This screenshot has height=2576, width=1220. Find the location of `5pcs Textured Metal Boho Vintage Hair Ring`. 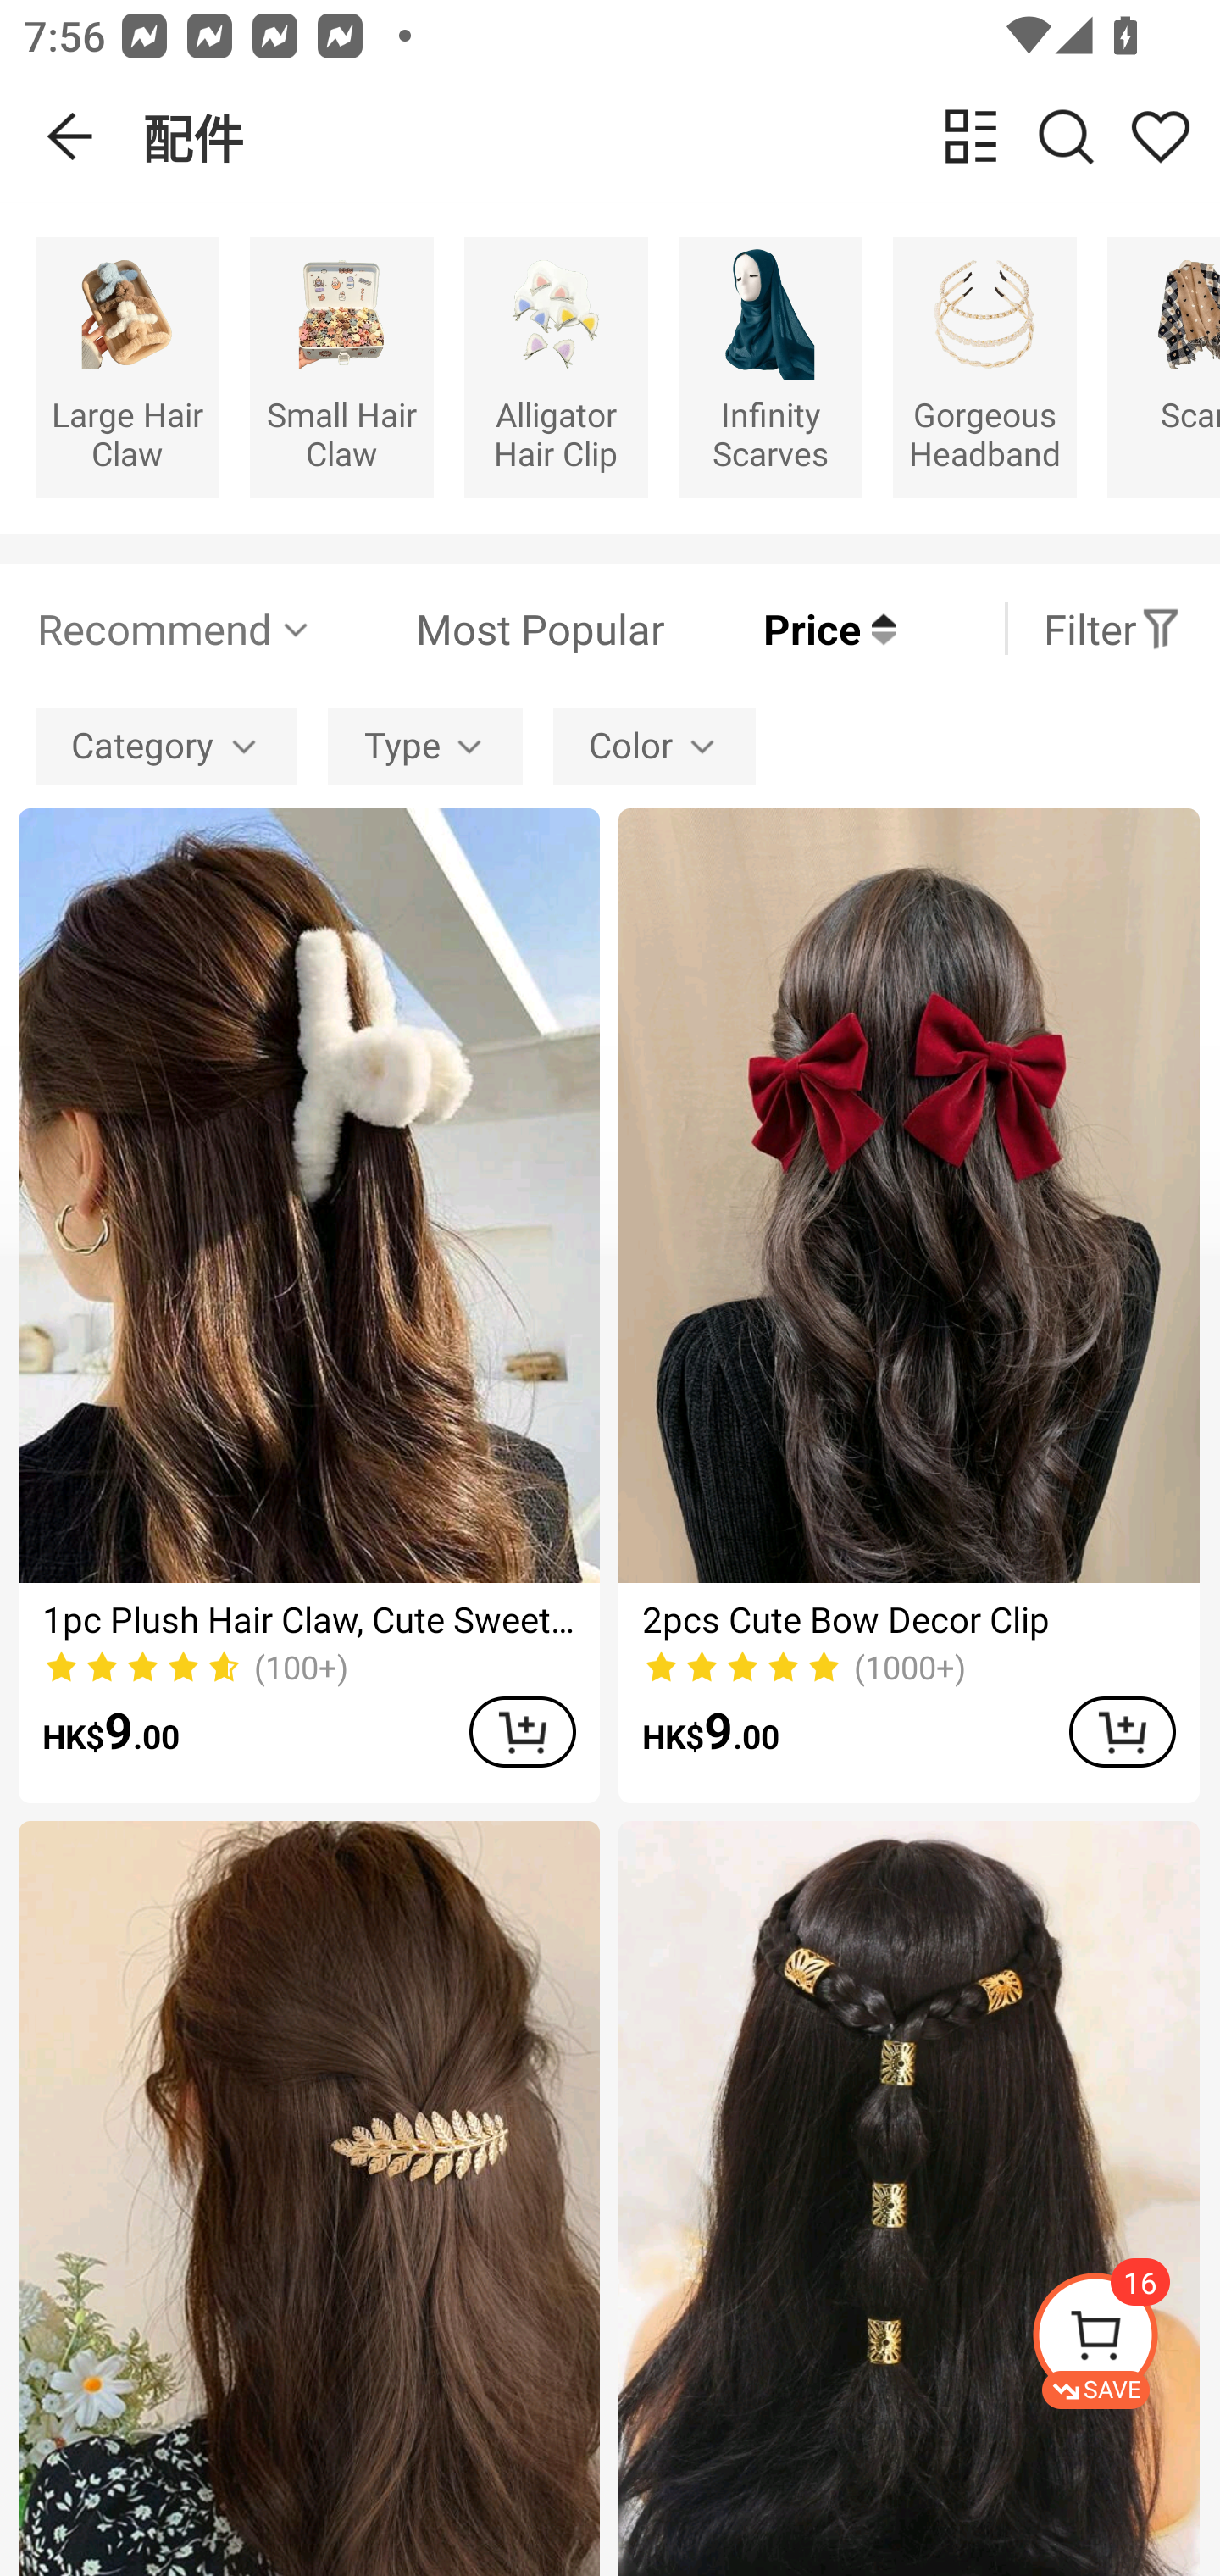

5pcs Textured Metal Boho Vintage Hair Ring is located at coordinates (908, 2198).